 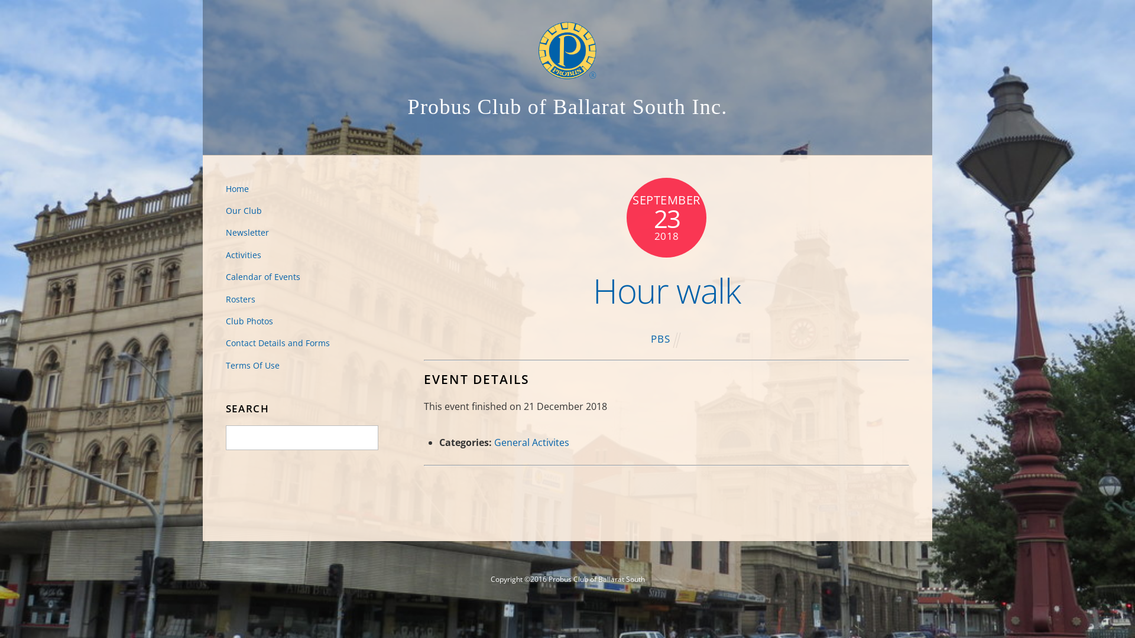 I want to click on Our Club, so click(x=244, y=210).